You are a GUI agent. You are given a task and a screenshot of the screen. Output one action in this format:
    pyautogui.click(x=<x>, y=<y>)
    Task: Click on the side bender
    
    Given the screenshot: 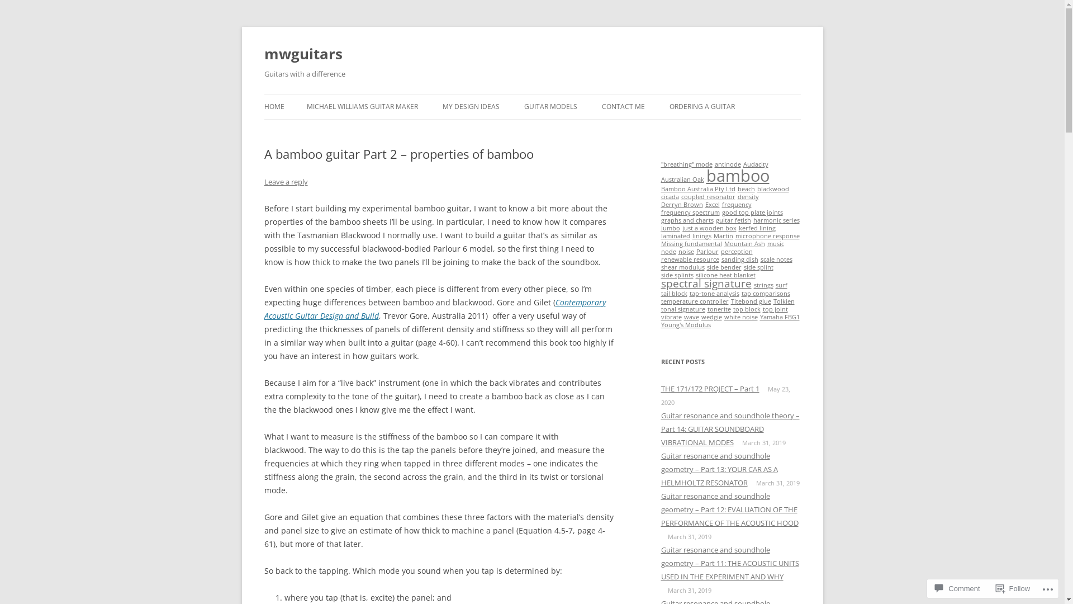 What is the action you would take?
    pyautogui.click(x=724, y=267)
    